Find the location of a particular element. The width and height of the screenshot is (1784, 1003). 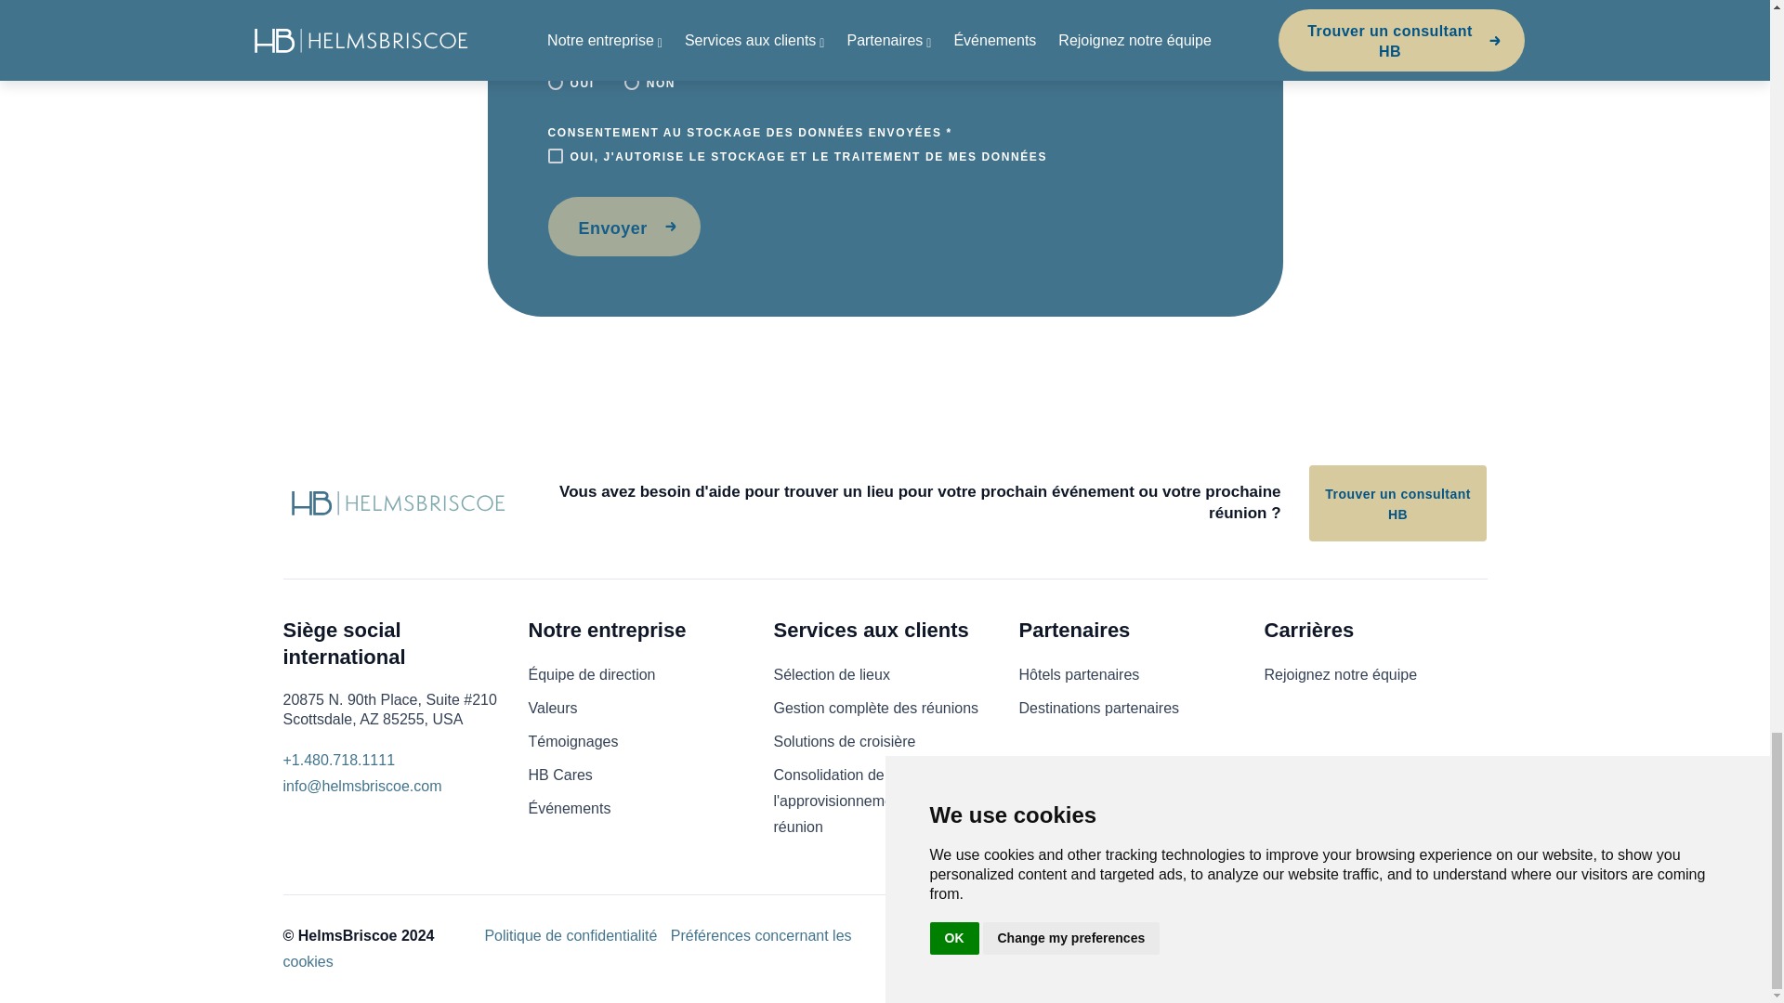

HB Cares is located at coordinates (559, 775).